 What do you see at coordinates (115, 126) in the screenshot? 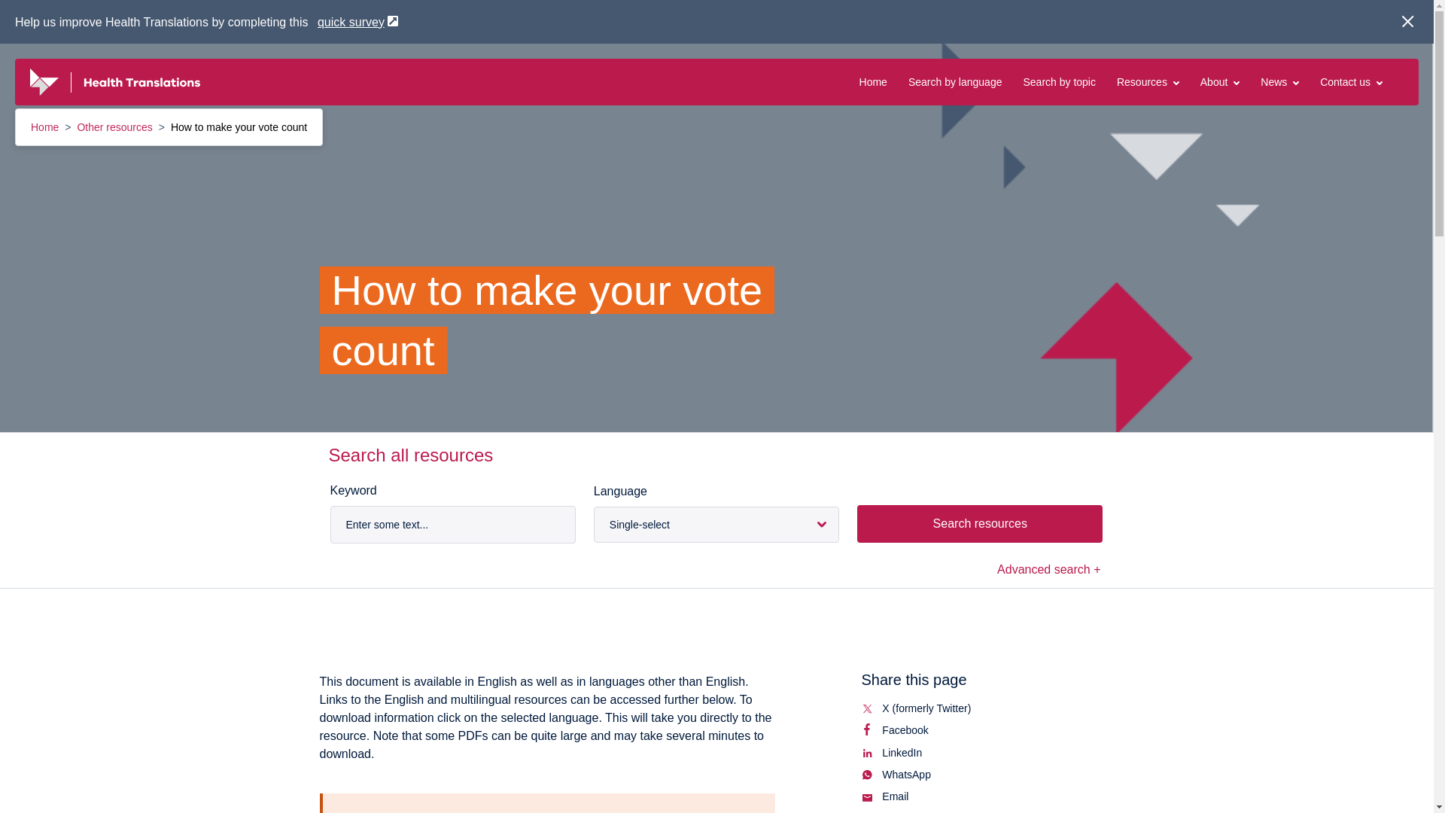
I see `Other resources` at bounding box center [115, 126].